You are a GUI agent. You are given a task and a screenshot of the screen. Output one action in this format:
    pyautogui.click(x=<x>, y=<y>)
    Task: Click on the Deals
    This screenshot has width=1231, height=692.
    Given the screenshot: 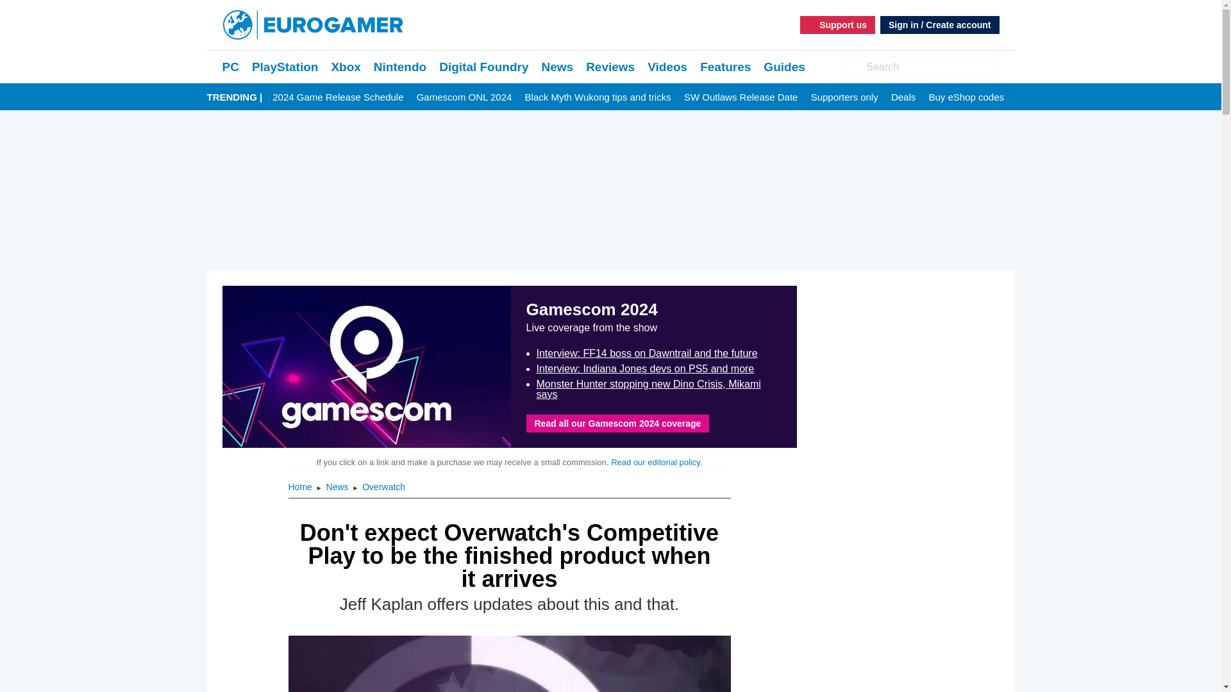 What is the action you would take?
    pyautogui.click(x=903, y=97)
    